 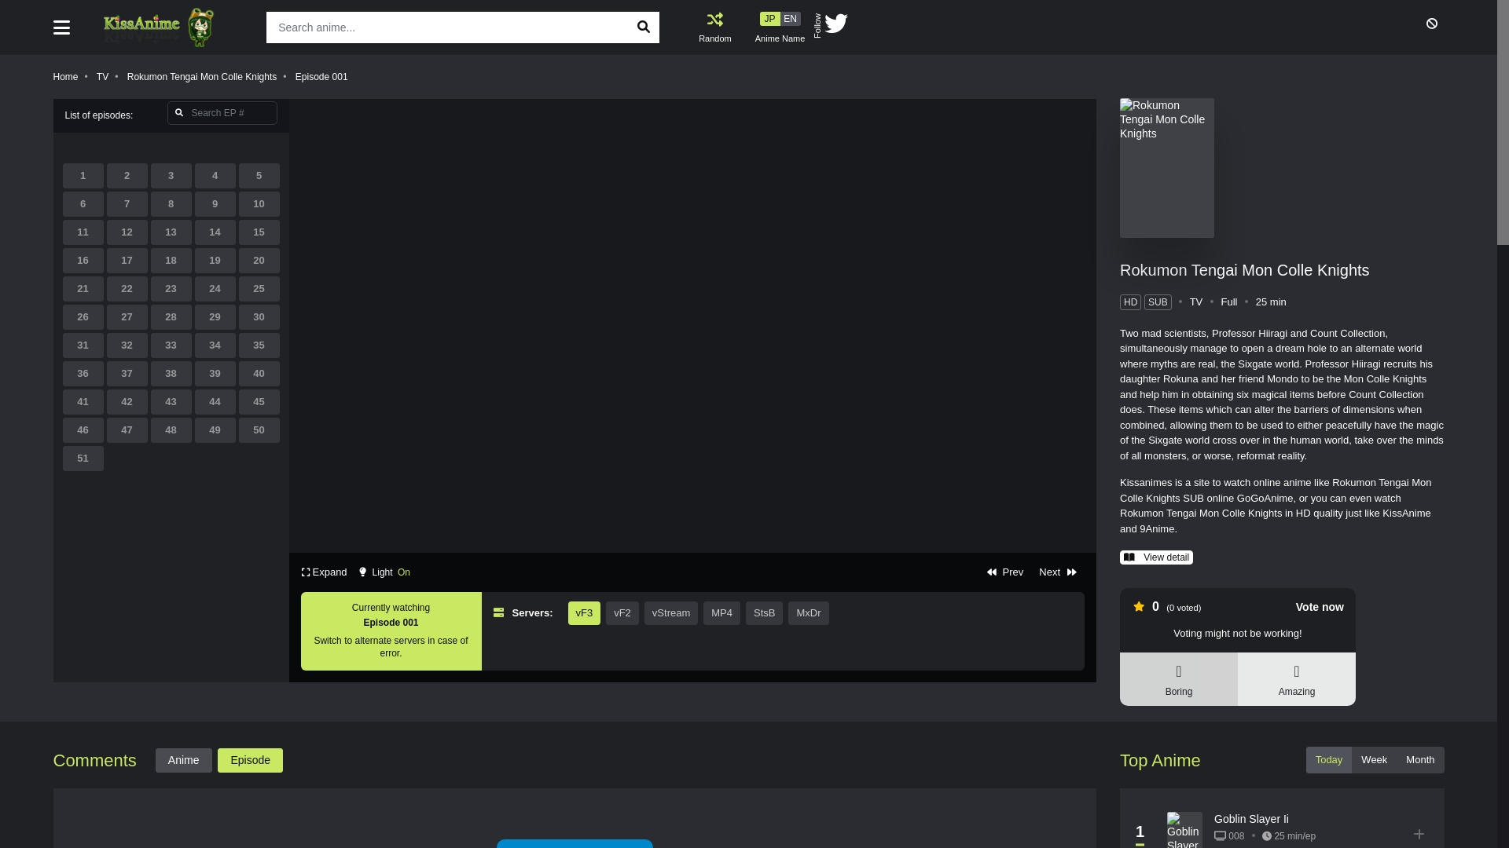 What do you see at coordinates (215, 345) in the screenshot?
I see `34` at bounding box center [215, 345].